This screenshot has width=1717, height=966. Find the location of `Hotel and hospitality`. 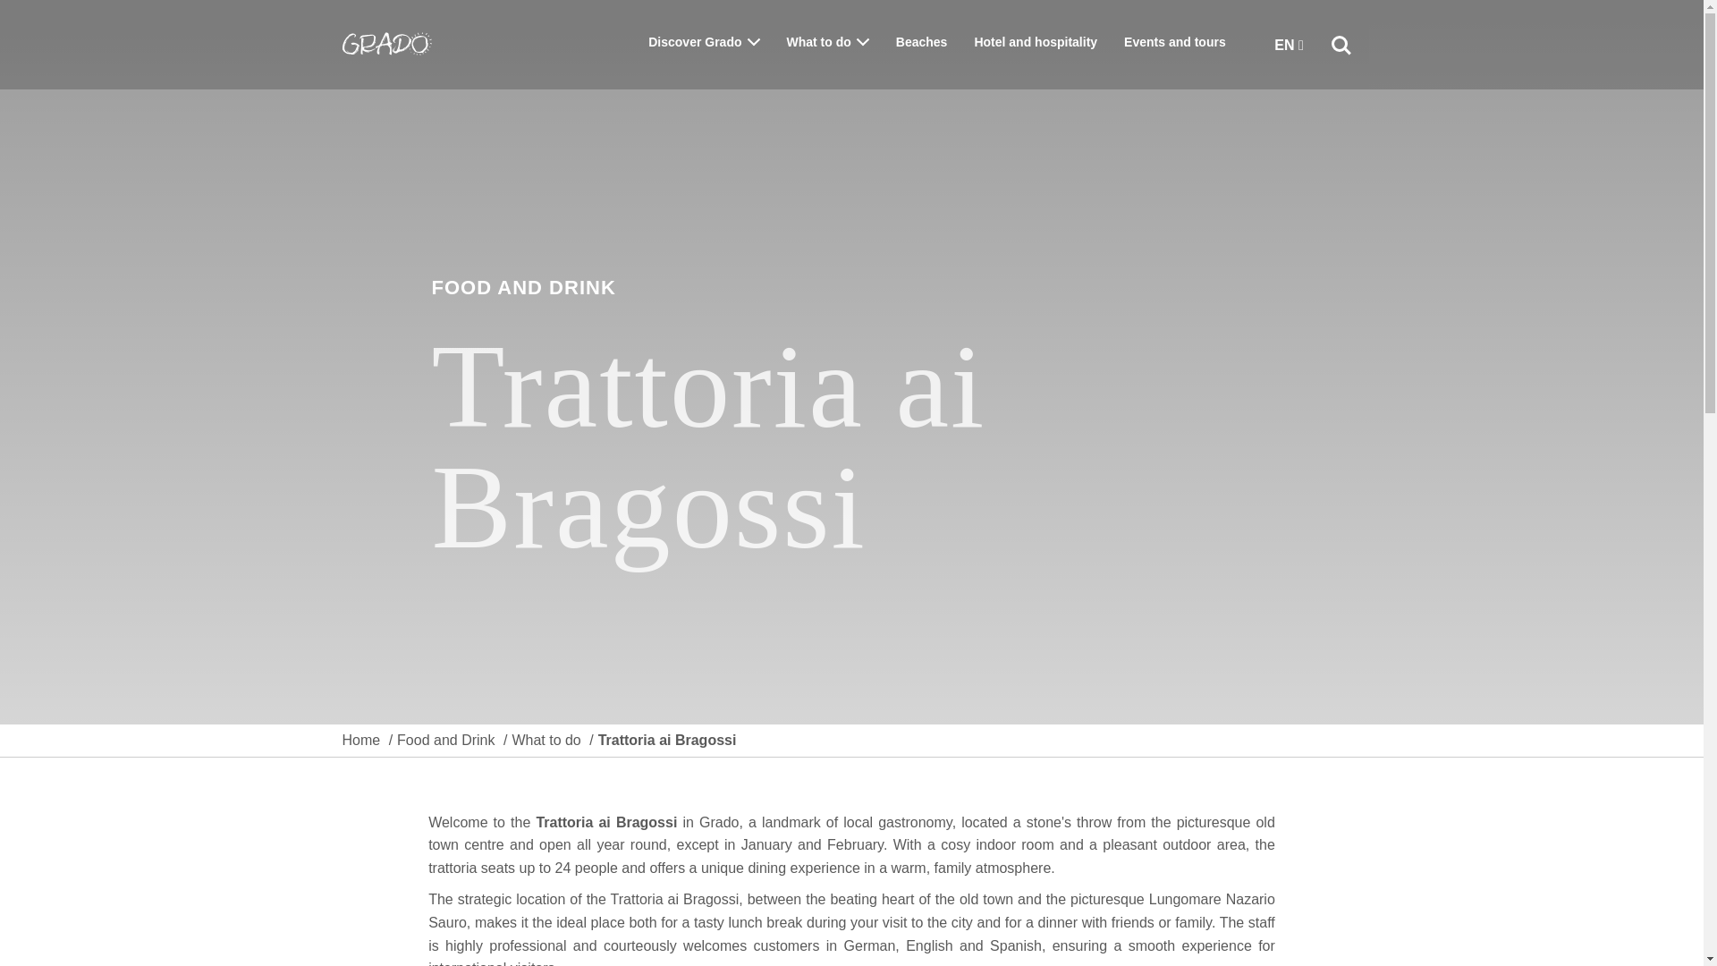

Hotel and hospitality is located at coordinates (1035, 43).